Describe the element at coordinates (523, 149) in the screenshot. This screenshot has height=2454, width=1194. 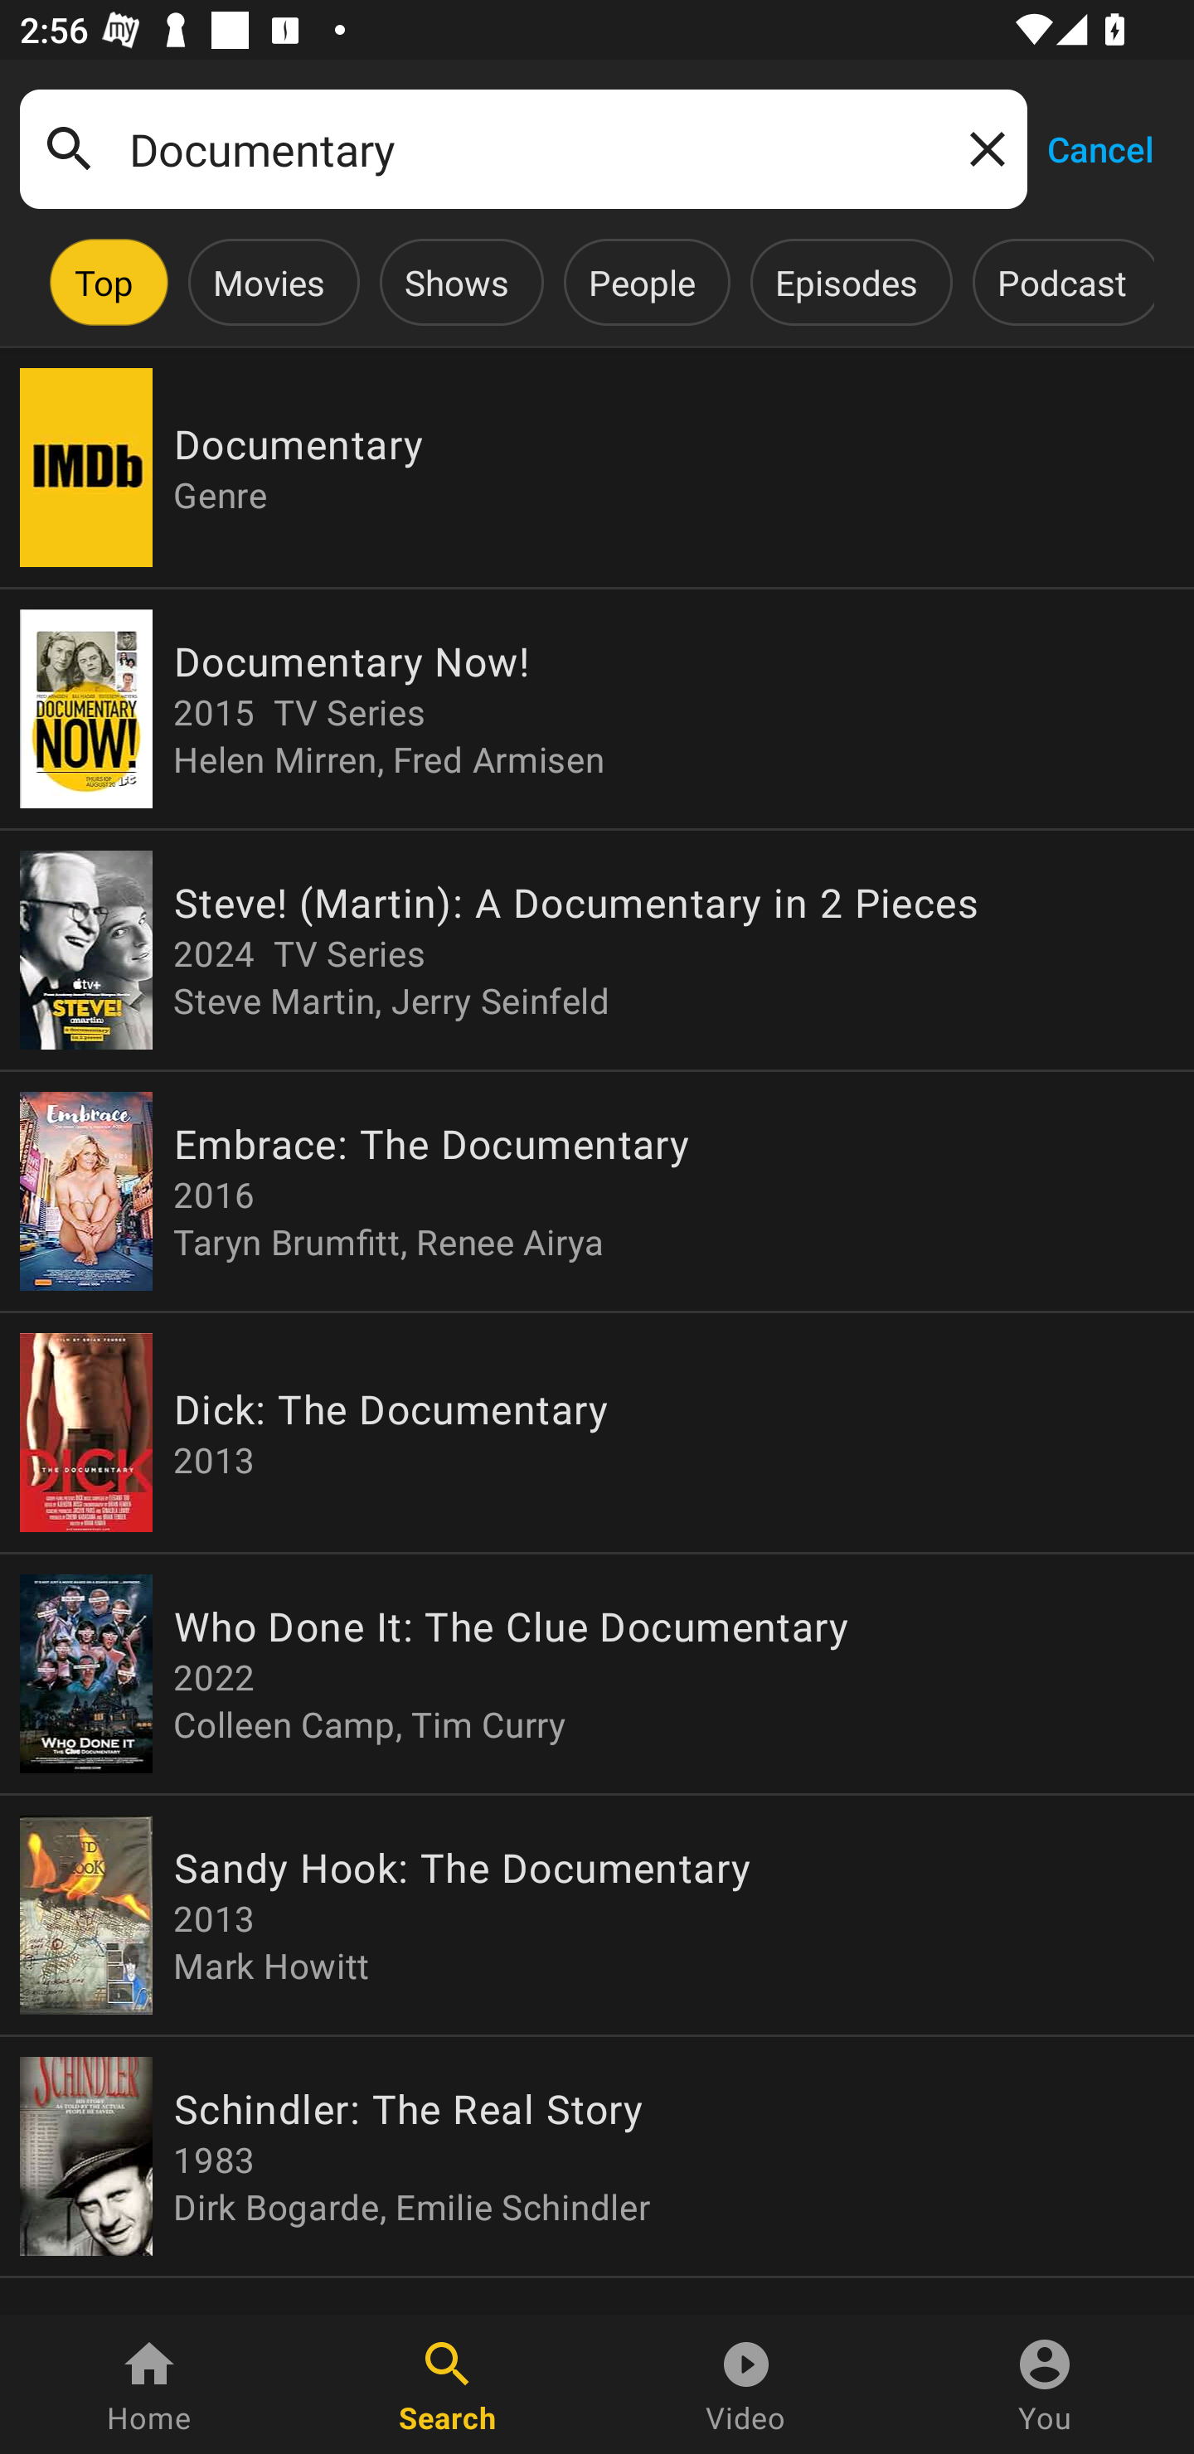
I see `Documentary` at that location.